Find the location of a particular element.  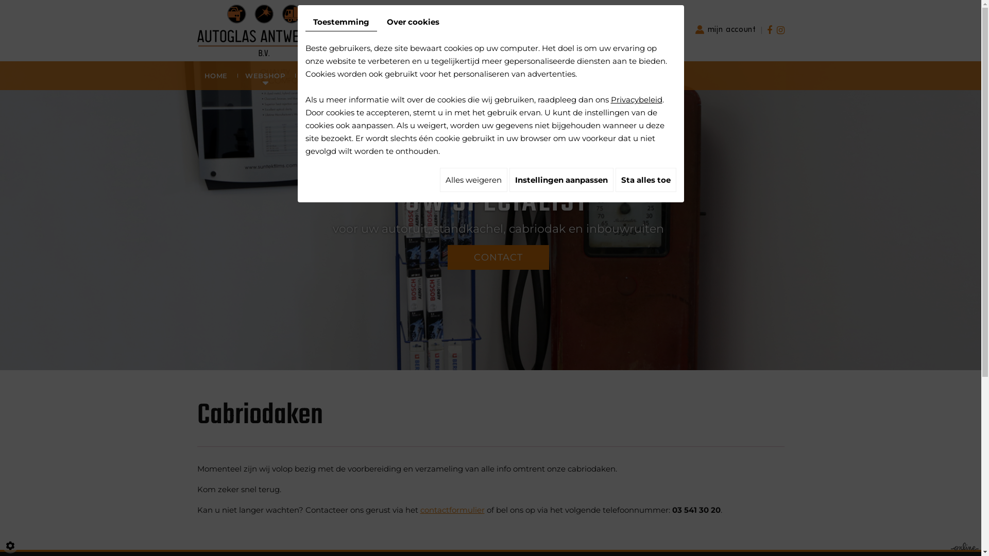

mijn account is located at coordinates (726, 29).